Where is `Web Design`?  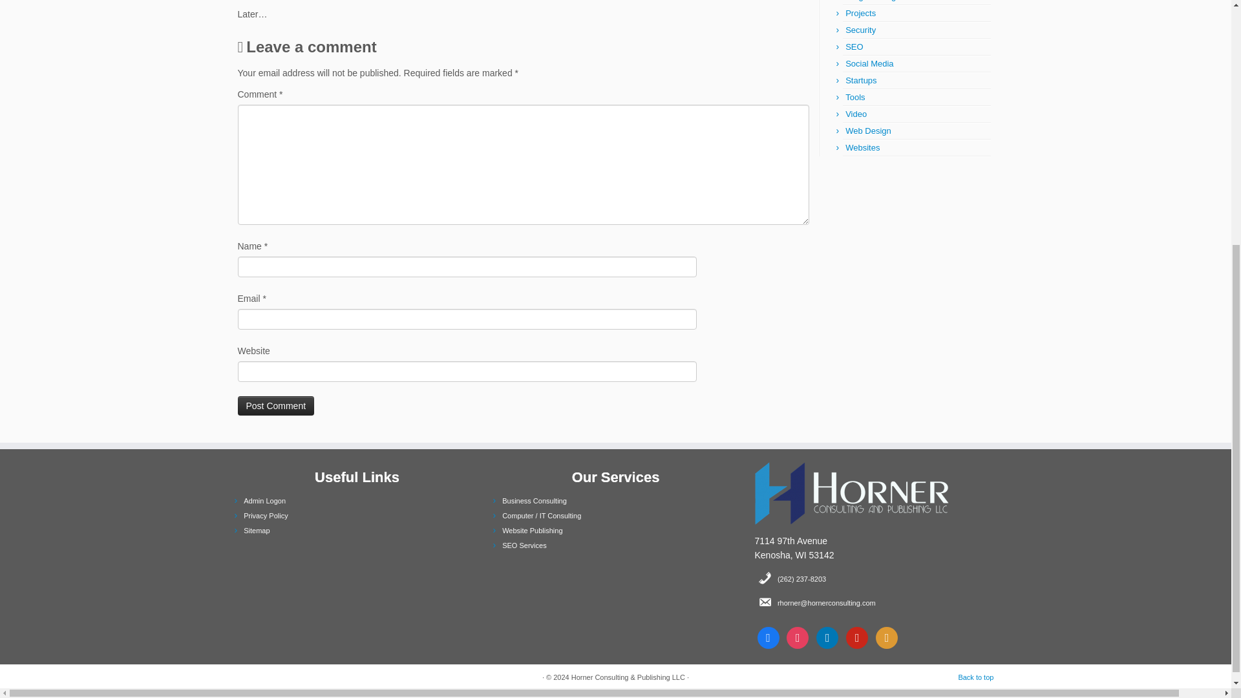
Web Design is located at coordinates (867, 131).